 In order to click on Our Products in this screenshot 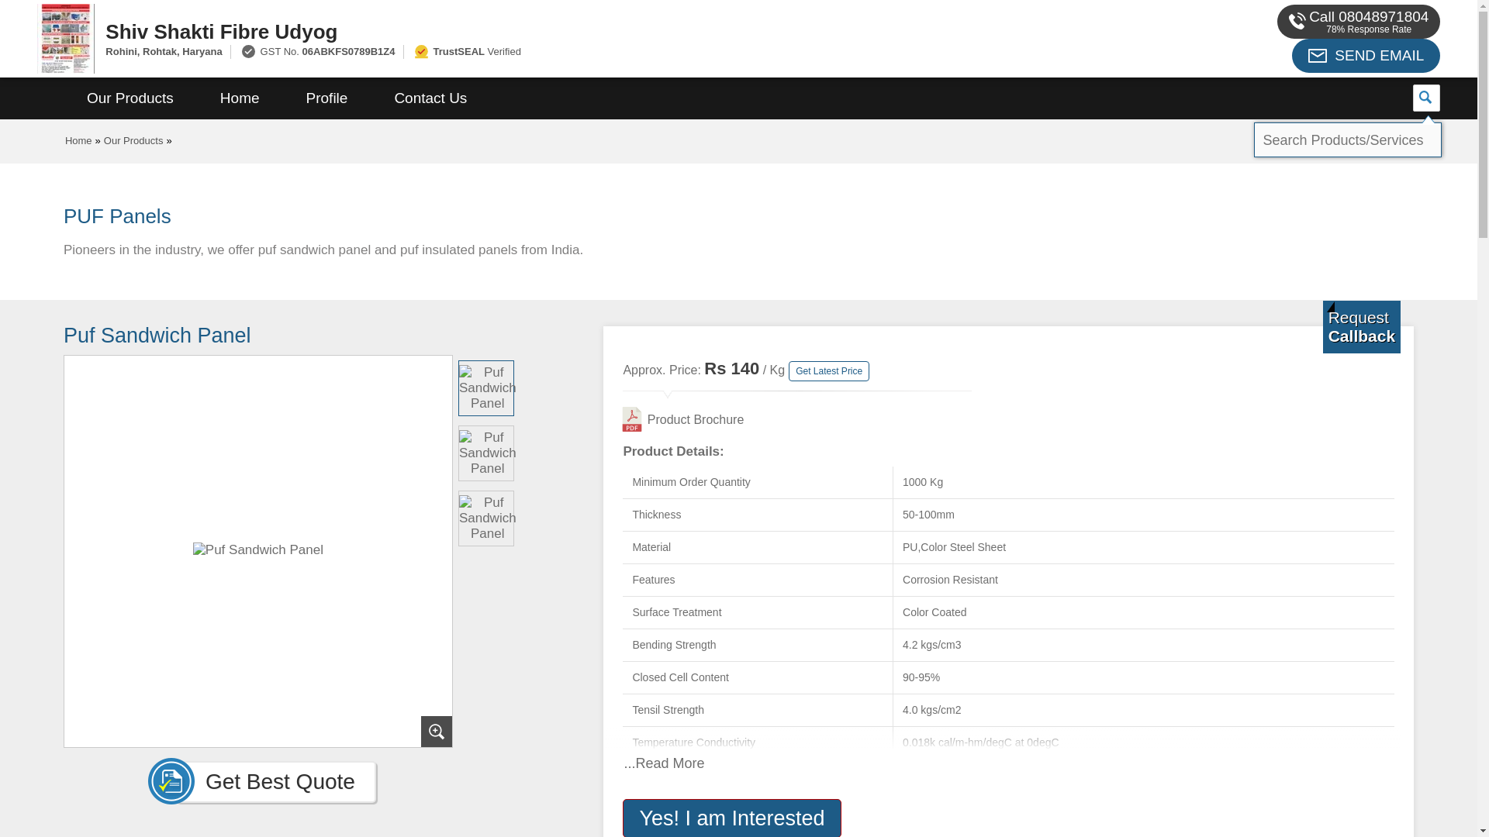, I will do `click(133, 140)`.